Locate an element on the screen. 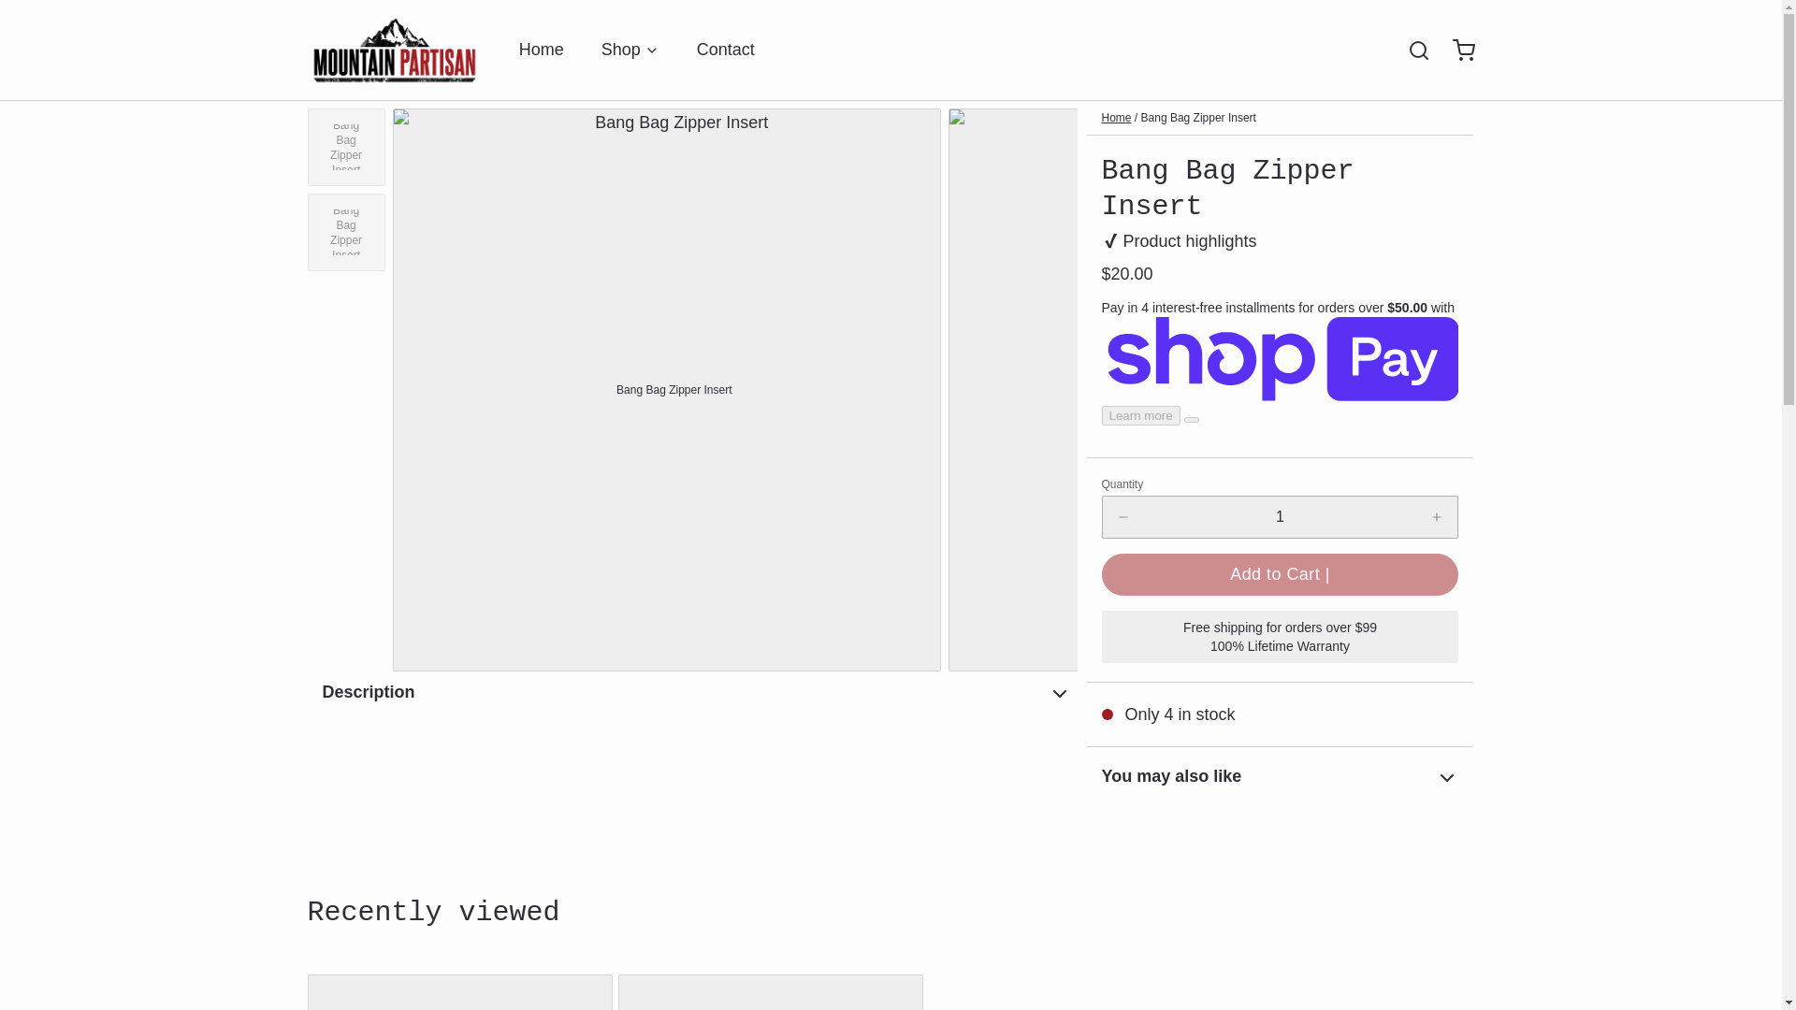 This screenshot has width=1796, height=1010. Home is located at coordinates (1117, 117).